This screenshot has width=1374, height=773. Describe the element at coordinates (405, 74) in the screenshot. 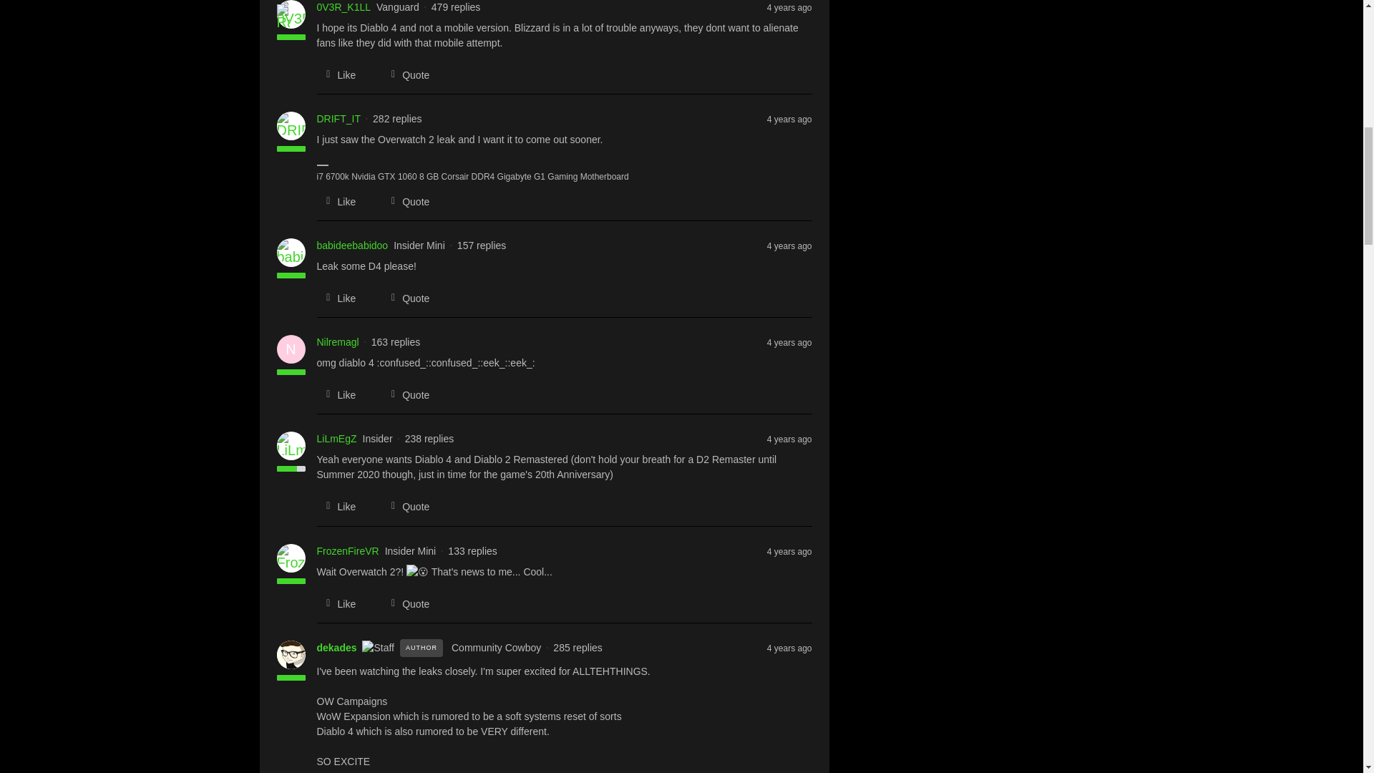

I see `Quote` at that location.